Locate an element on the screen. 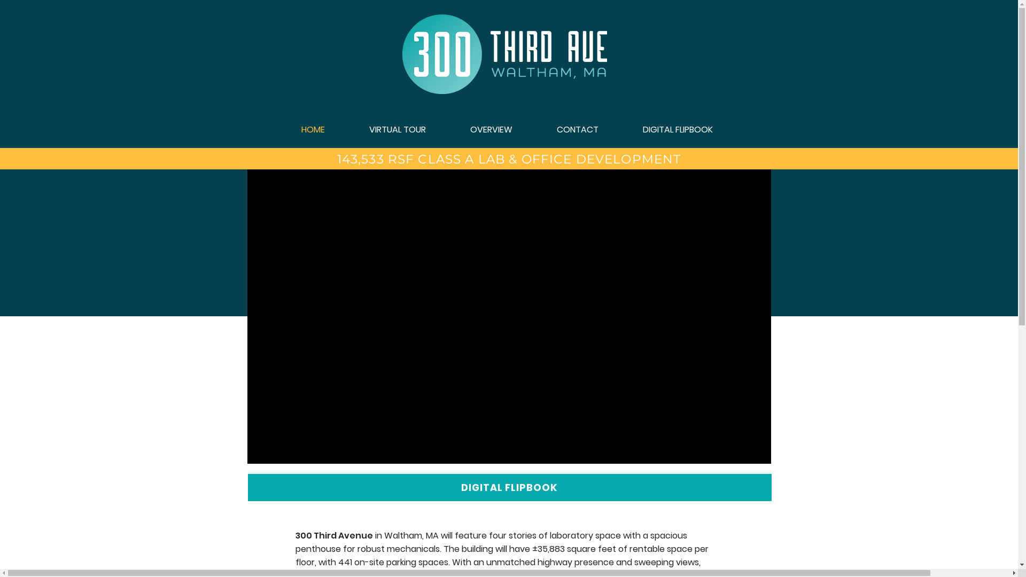 This screenshot has width=1026, height=577. DIGITAL FLIPBOOK is located at coordinates (509, 487).